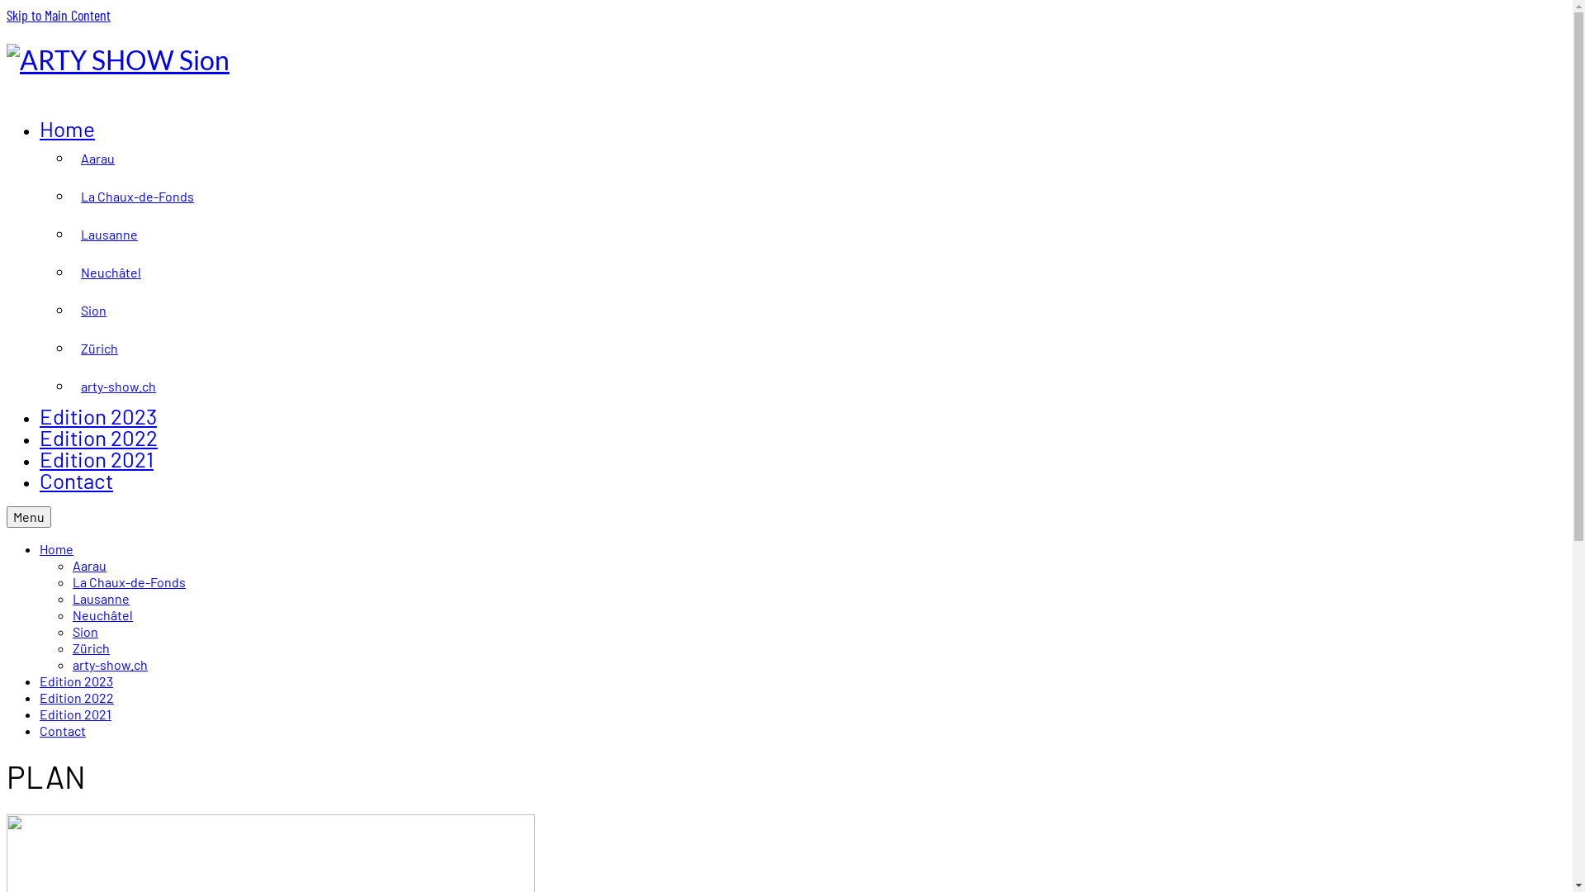 The height and width of the screenshot is (892, 1585). I want to click on Edition 2022, so click(99, 438).